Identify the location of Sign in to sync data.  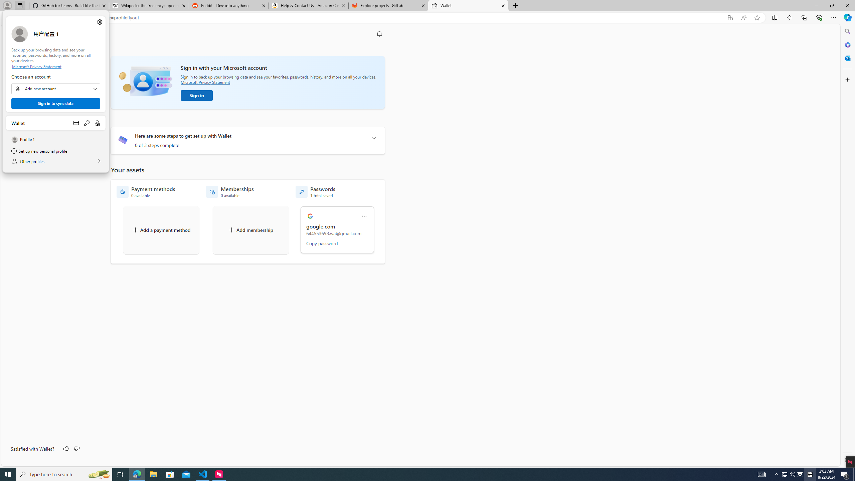
(251, 230).